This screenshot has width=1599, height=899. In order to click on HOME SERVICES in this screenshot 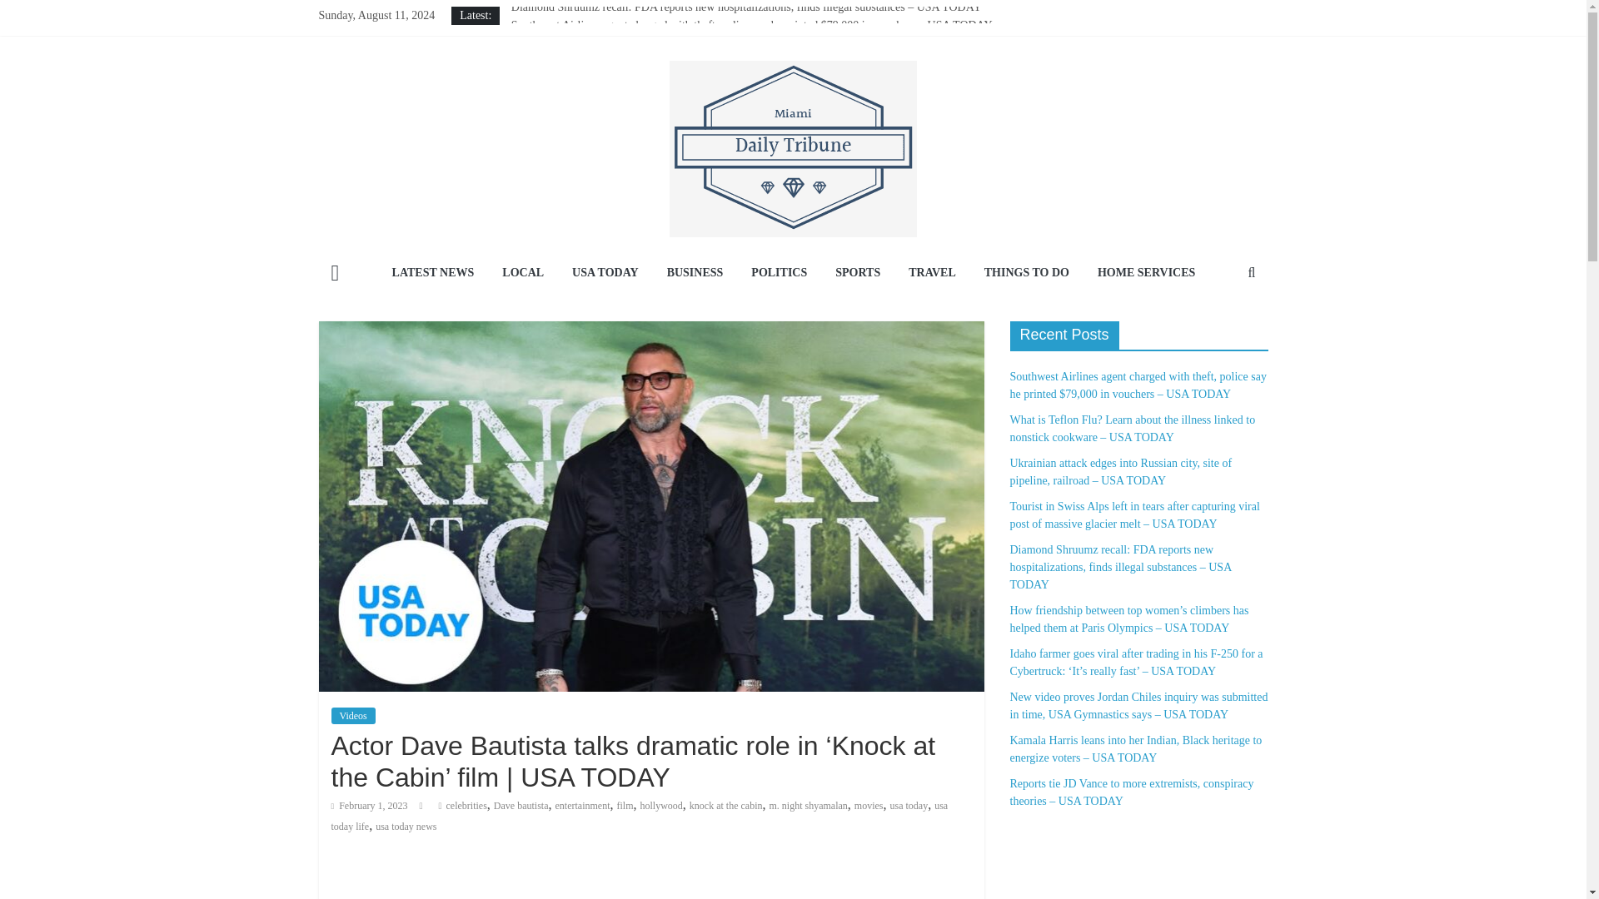, I will do `click(1146, 273)`.